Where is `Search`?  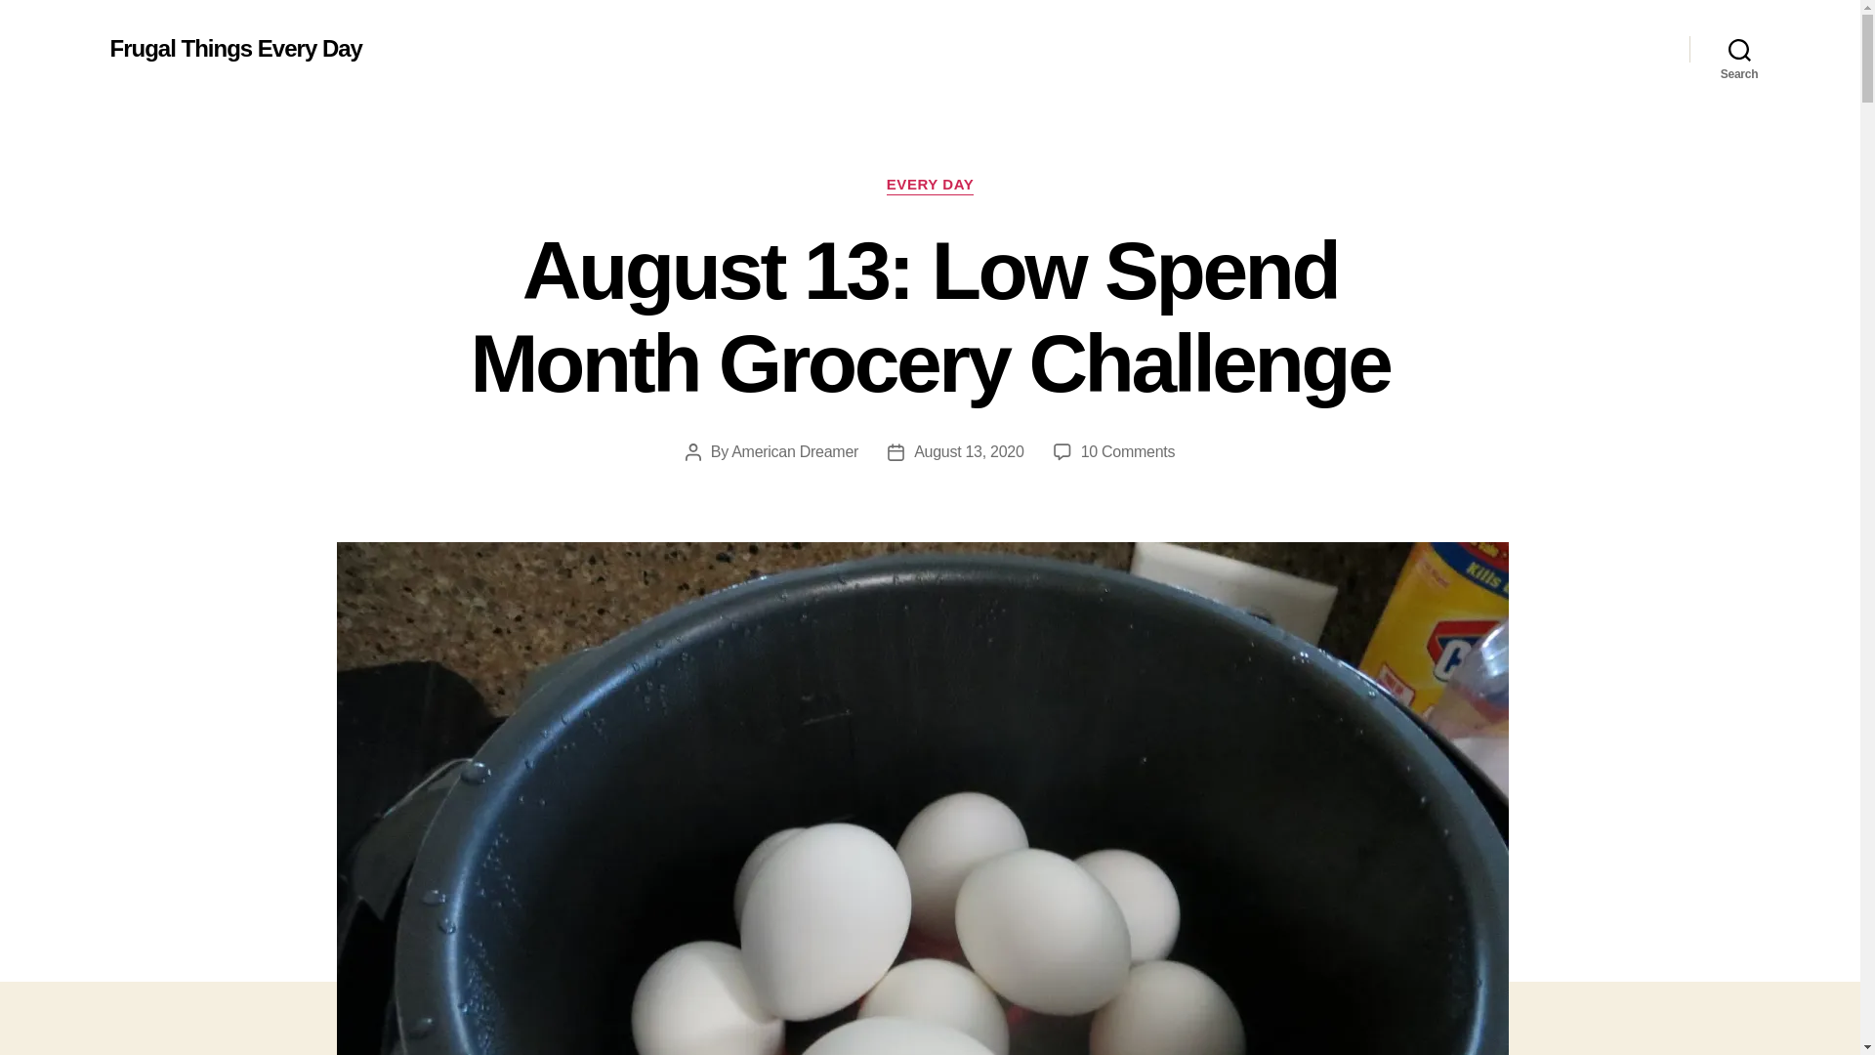 Search is located at coordinates (1739, 49).